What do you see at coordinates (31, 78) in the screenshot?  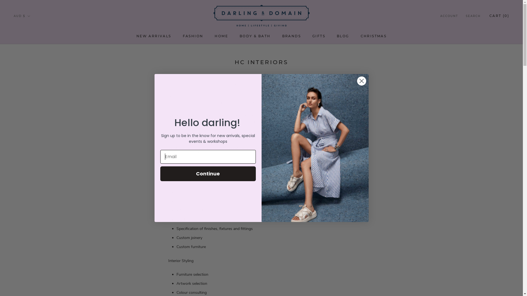 I see `AZN` at bounding box center [31, 78].